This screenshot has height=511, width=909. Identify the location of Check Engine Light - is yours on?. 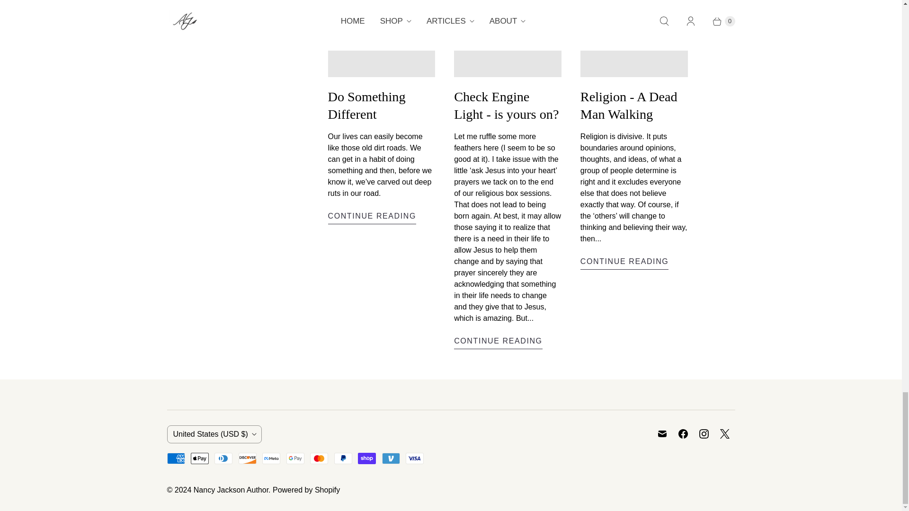
(506, 106).